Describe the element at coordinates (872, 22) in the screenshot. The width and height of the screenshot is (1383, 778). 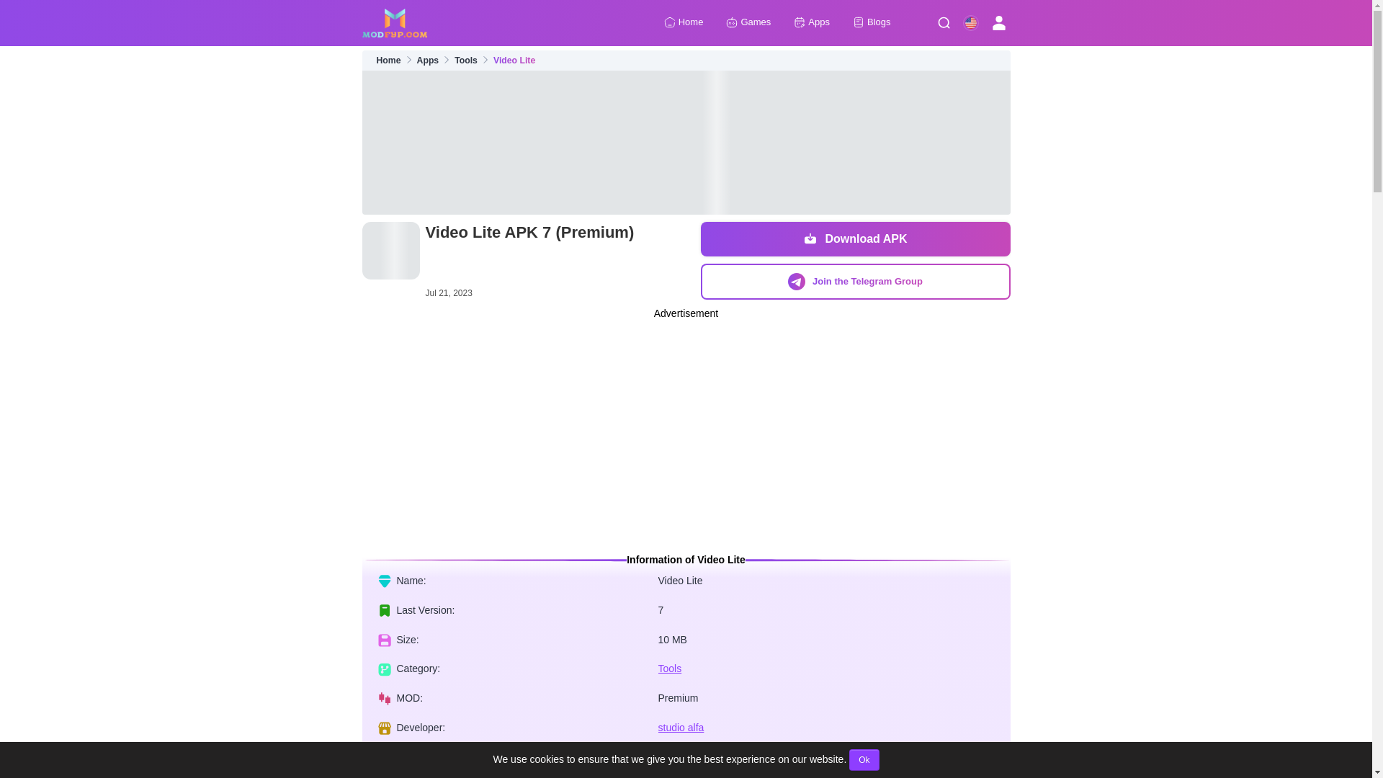
I see `Blogs` at that location.